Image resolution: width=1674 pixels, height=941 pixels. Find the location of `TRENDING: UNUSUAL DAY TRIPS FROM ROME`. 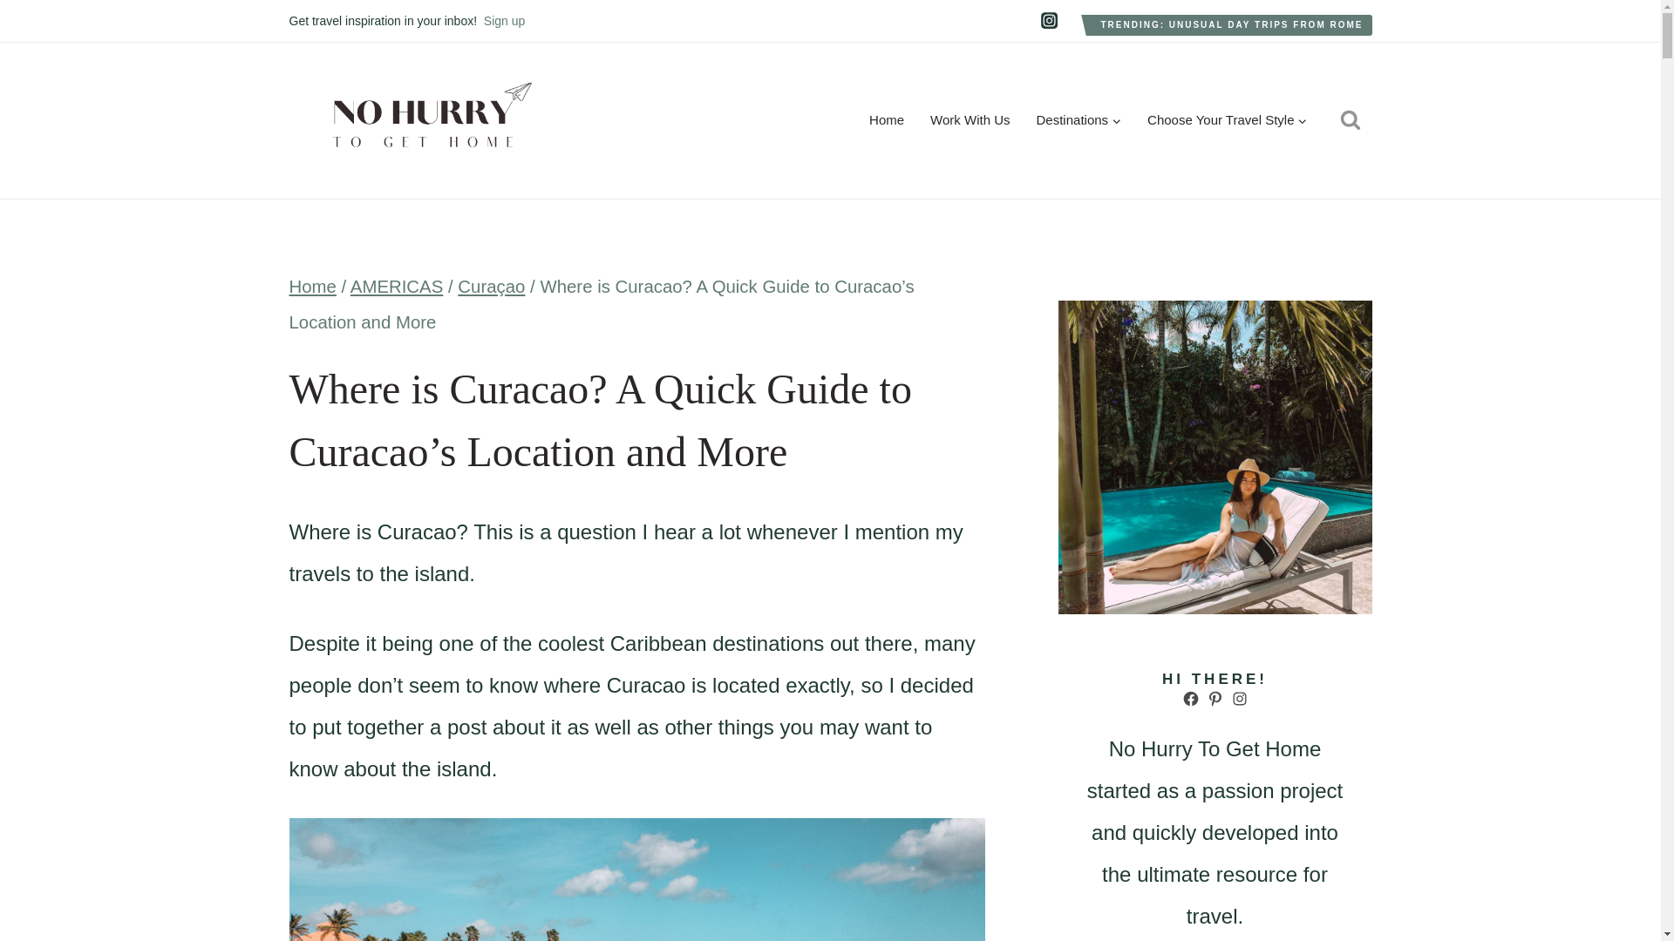

TRENDING: UNUSUAL DAY TRIPS FROM ROME is located at coordinates (1231, 25).